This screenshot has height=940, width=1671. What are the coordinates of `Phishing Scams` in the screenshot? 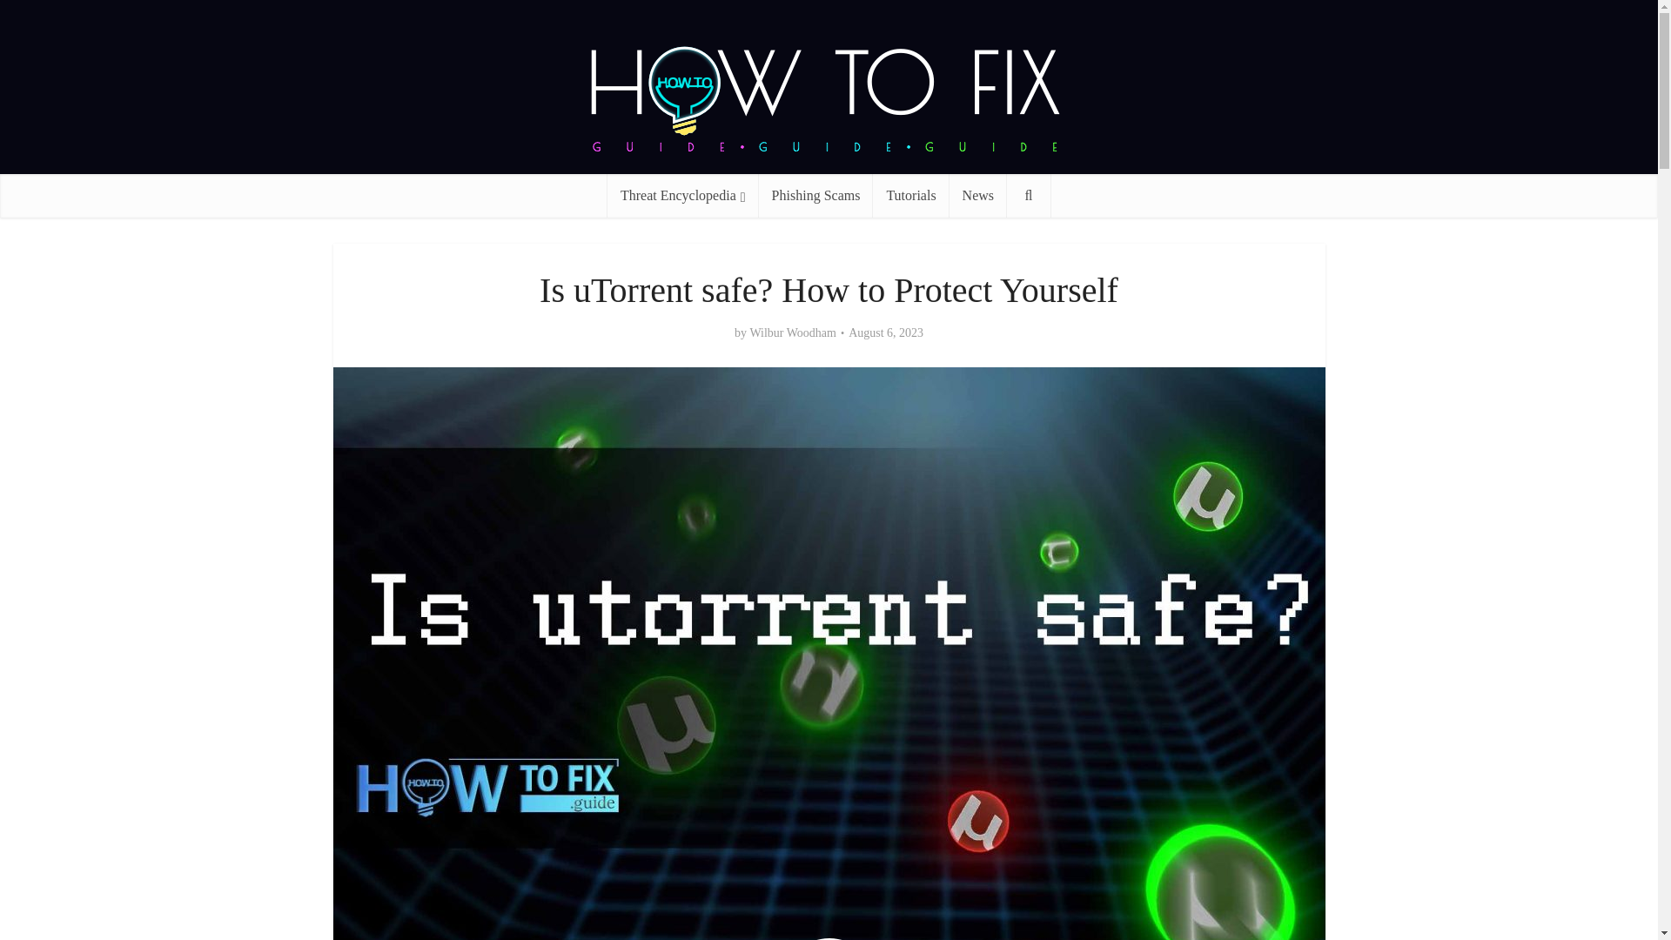 It's located at (816, 195).